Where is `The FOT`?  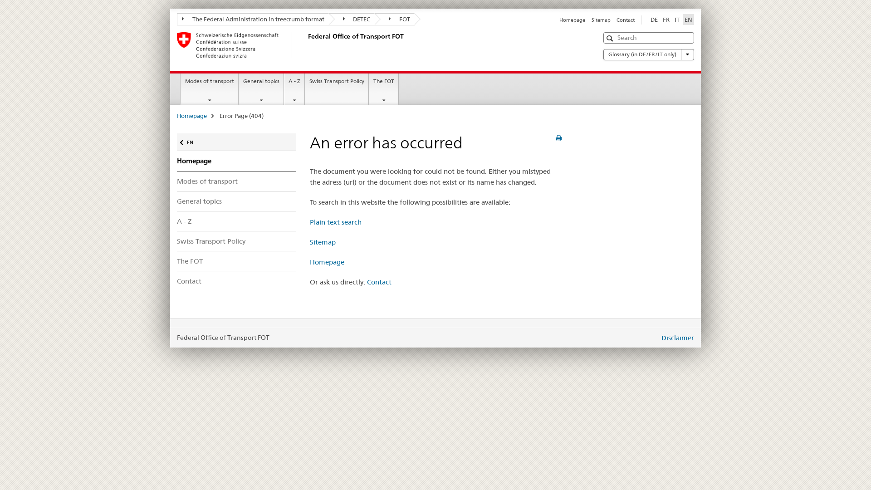
The FOT is located at coordinates (384, 89).